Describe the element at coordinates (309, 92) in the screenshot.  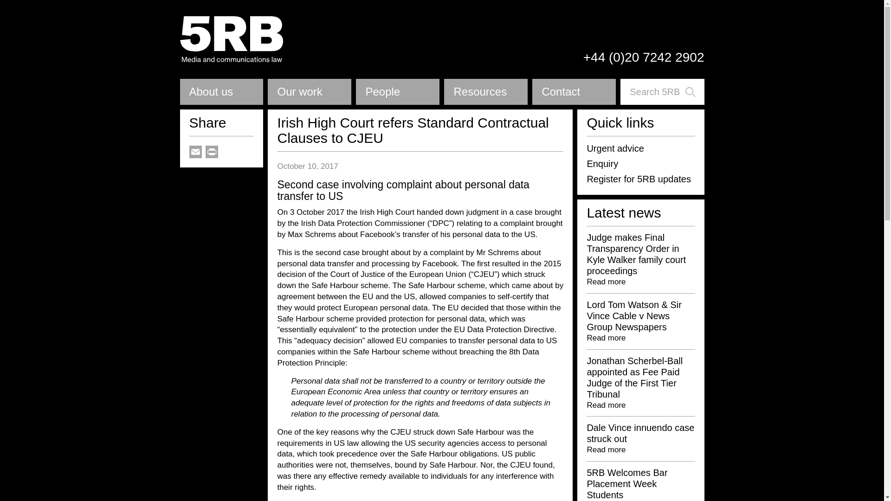
I see `Our work` at that location.